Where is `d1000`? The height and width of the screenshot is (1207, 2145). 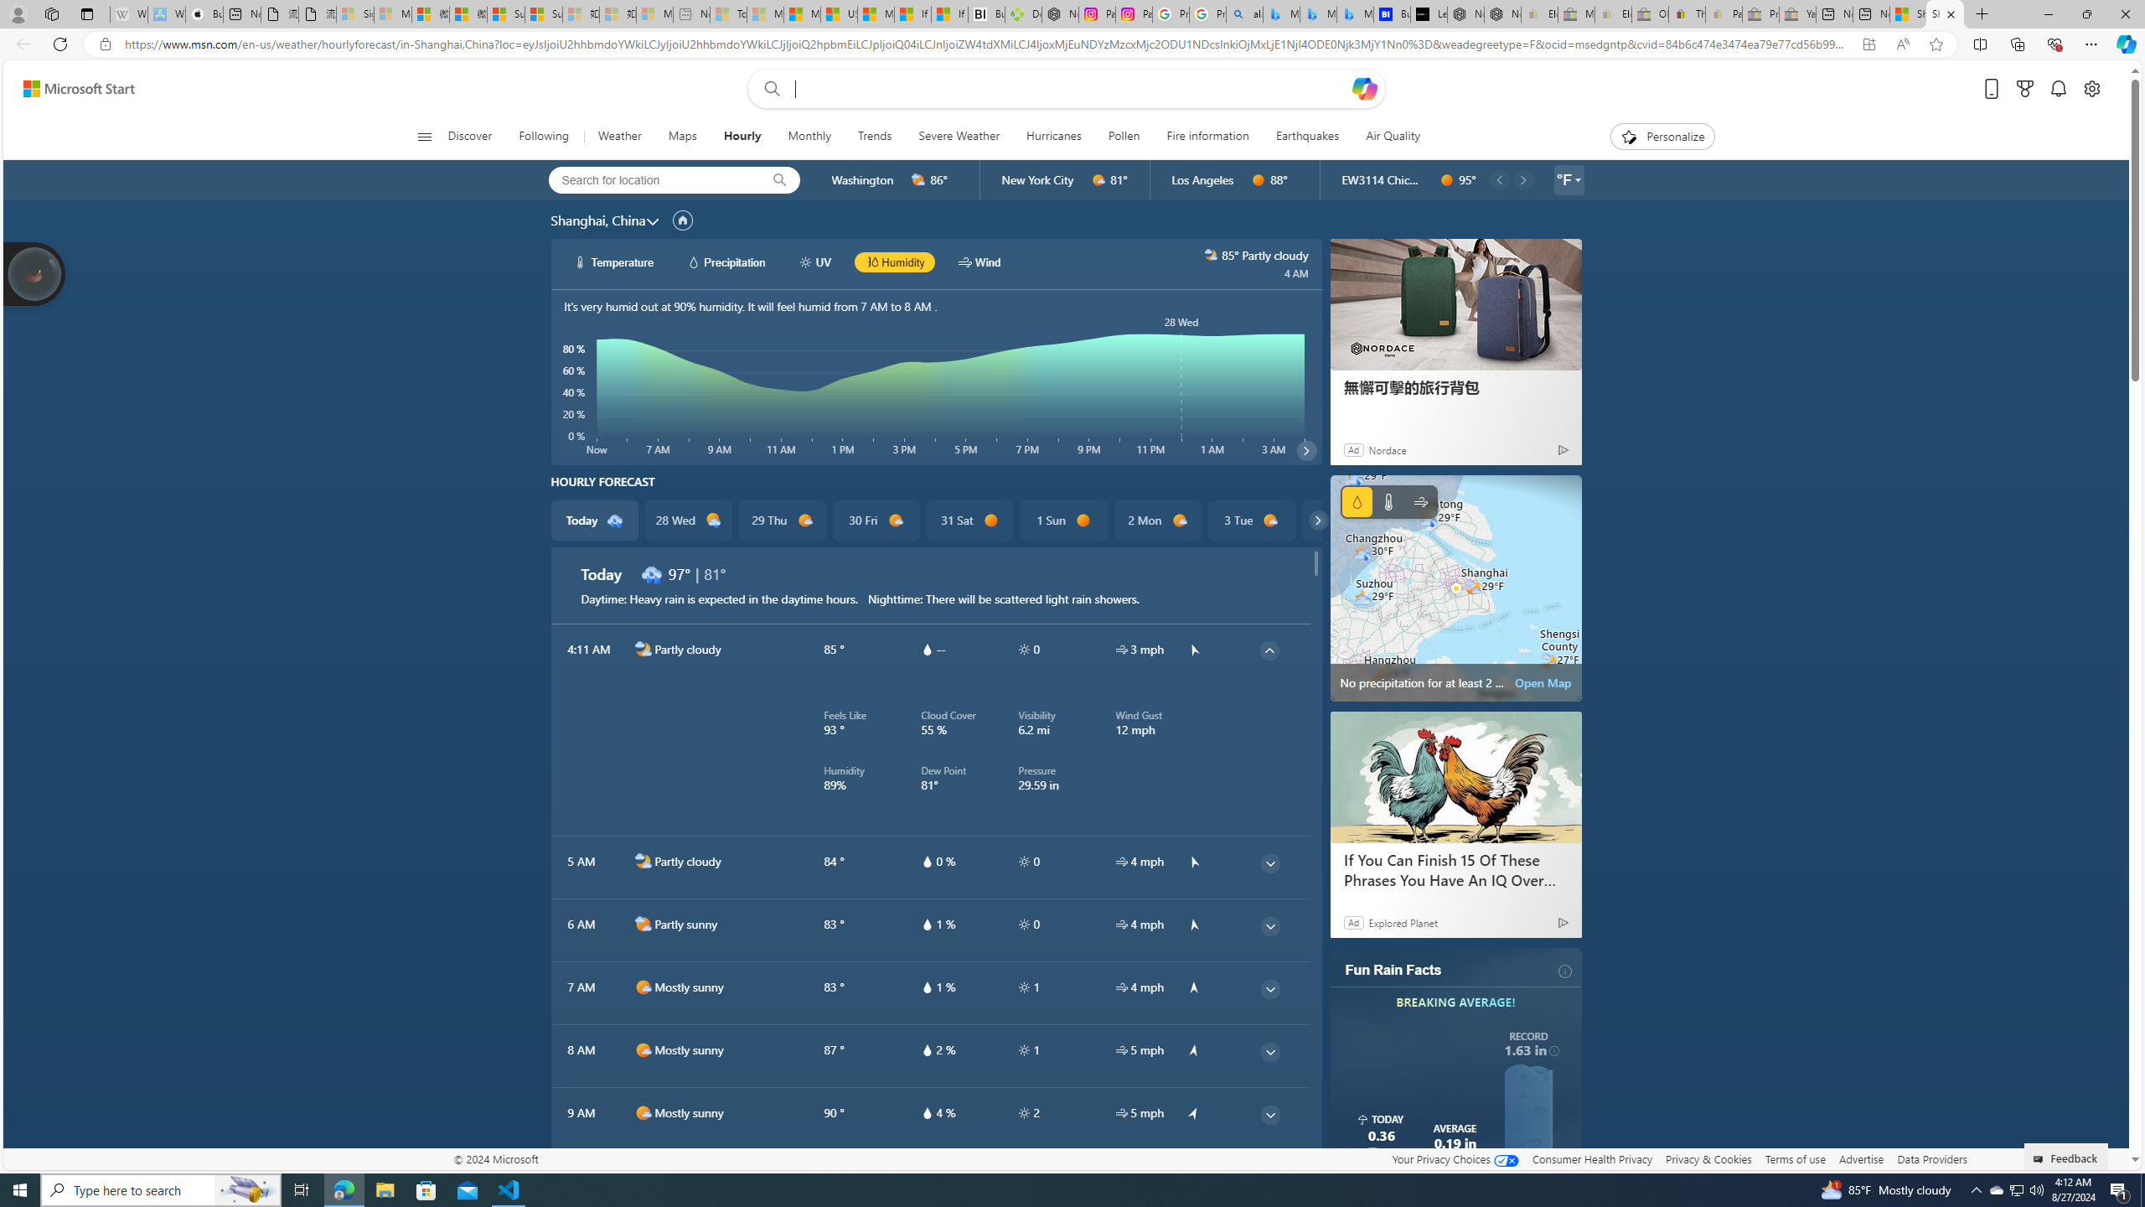 d1000 is located at coordinates (643, 1175).